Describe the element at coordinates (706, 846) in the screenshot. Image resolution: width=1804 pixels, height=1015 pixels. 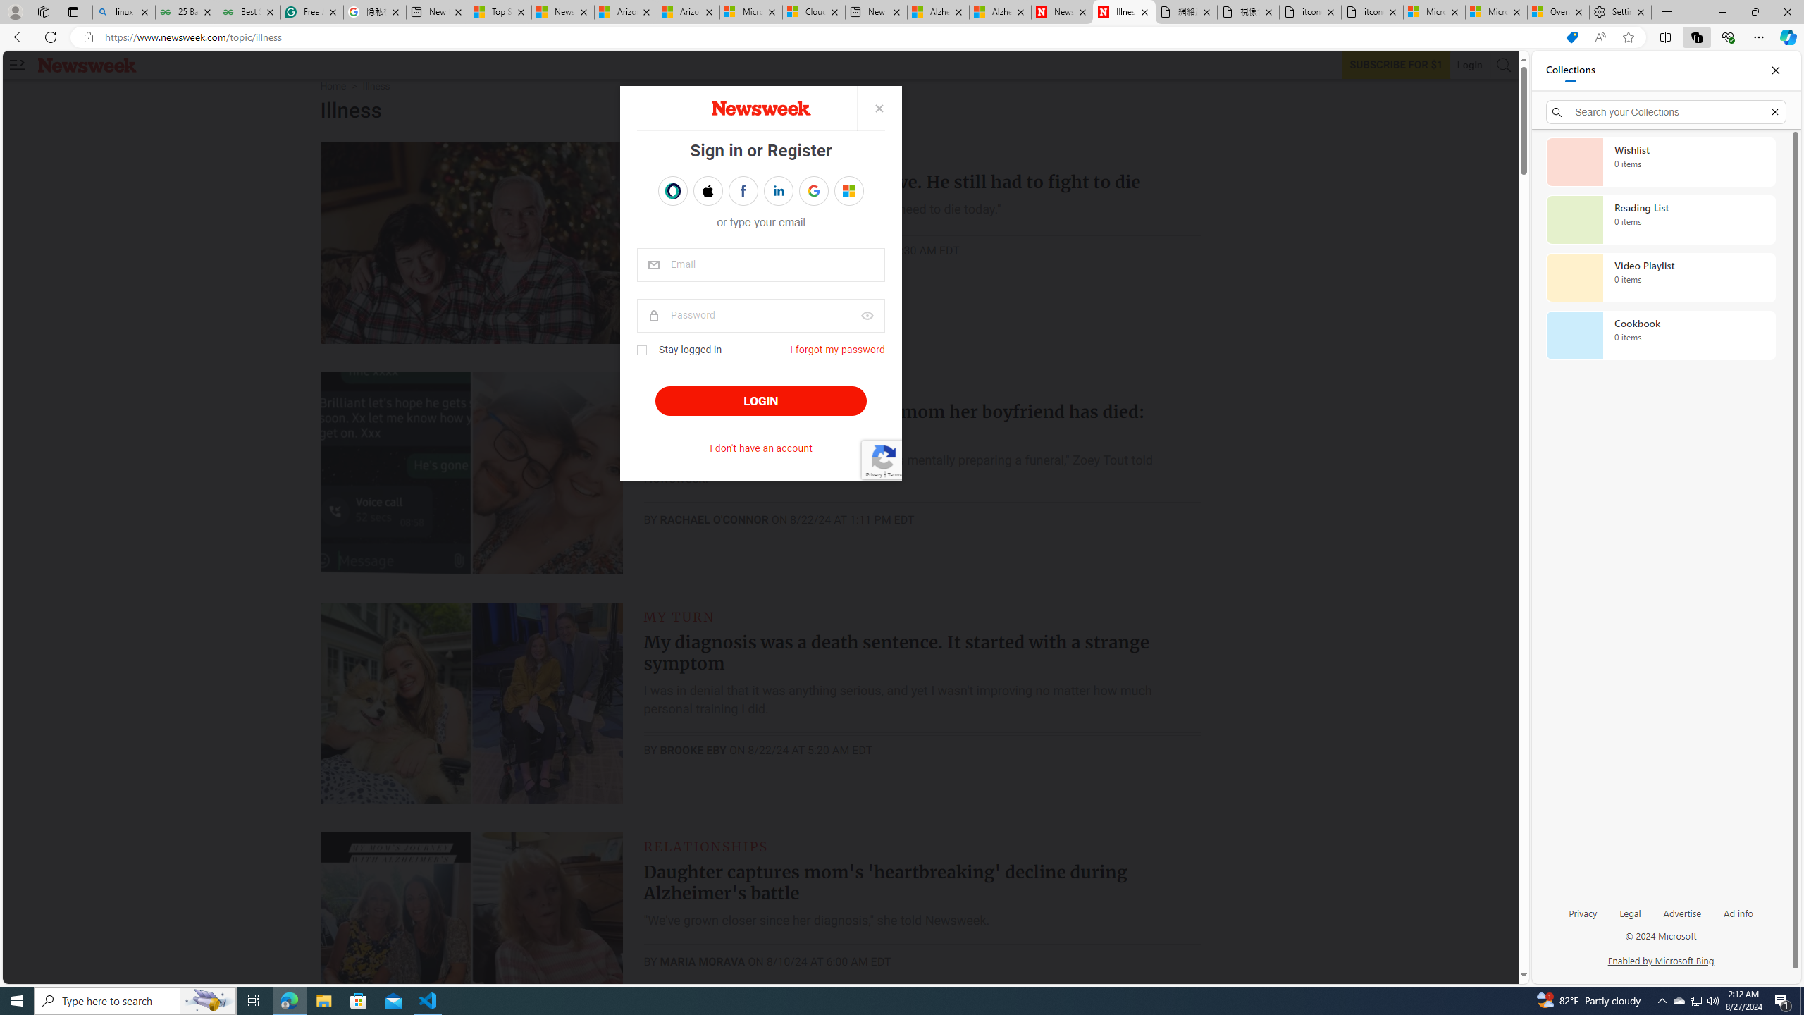
I see `RELATIONSHIPS` at that location.